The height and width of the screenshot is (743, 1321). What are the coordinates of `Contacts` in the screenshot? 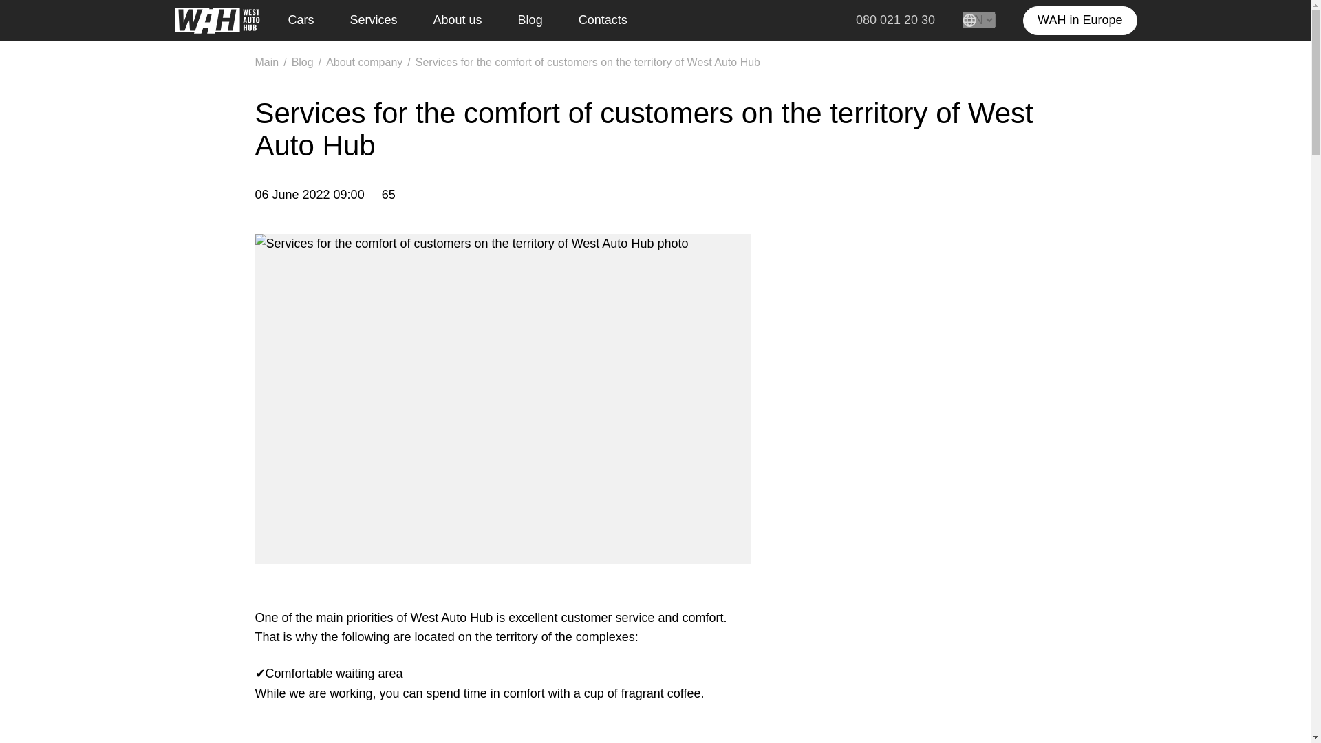 It's located at (610, 21).